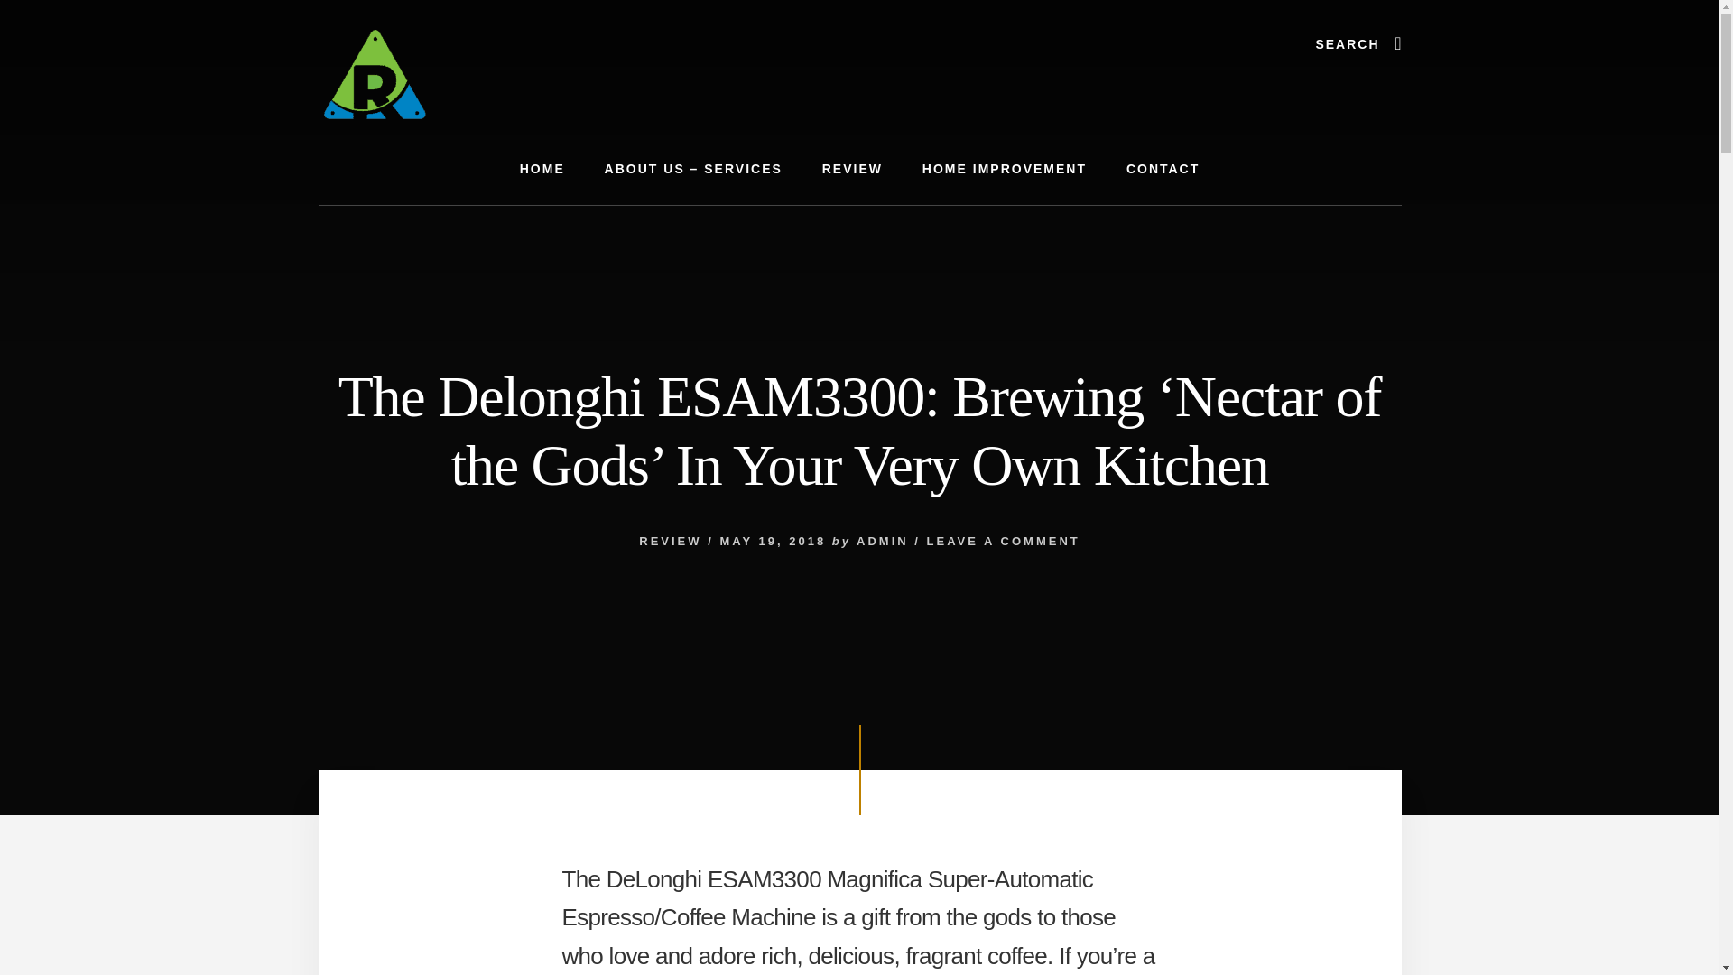 The height and width of the screenshot is (975, 1733). What do you see at coordinates (882, 540) in the screenshot?
I see `ADMIN` at bounding box center [882, 540].